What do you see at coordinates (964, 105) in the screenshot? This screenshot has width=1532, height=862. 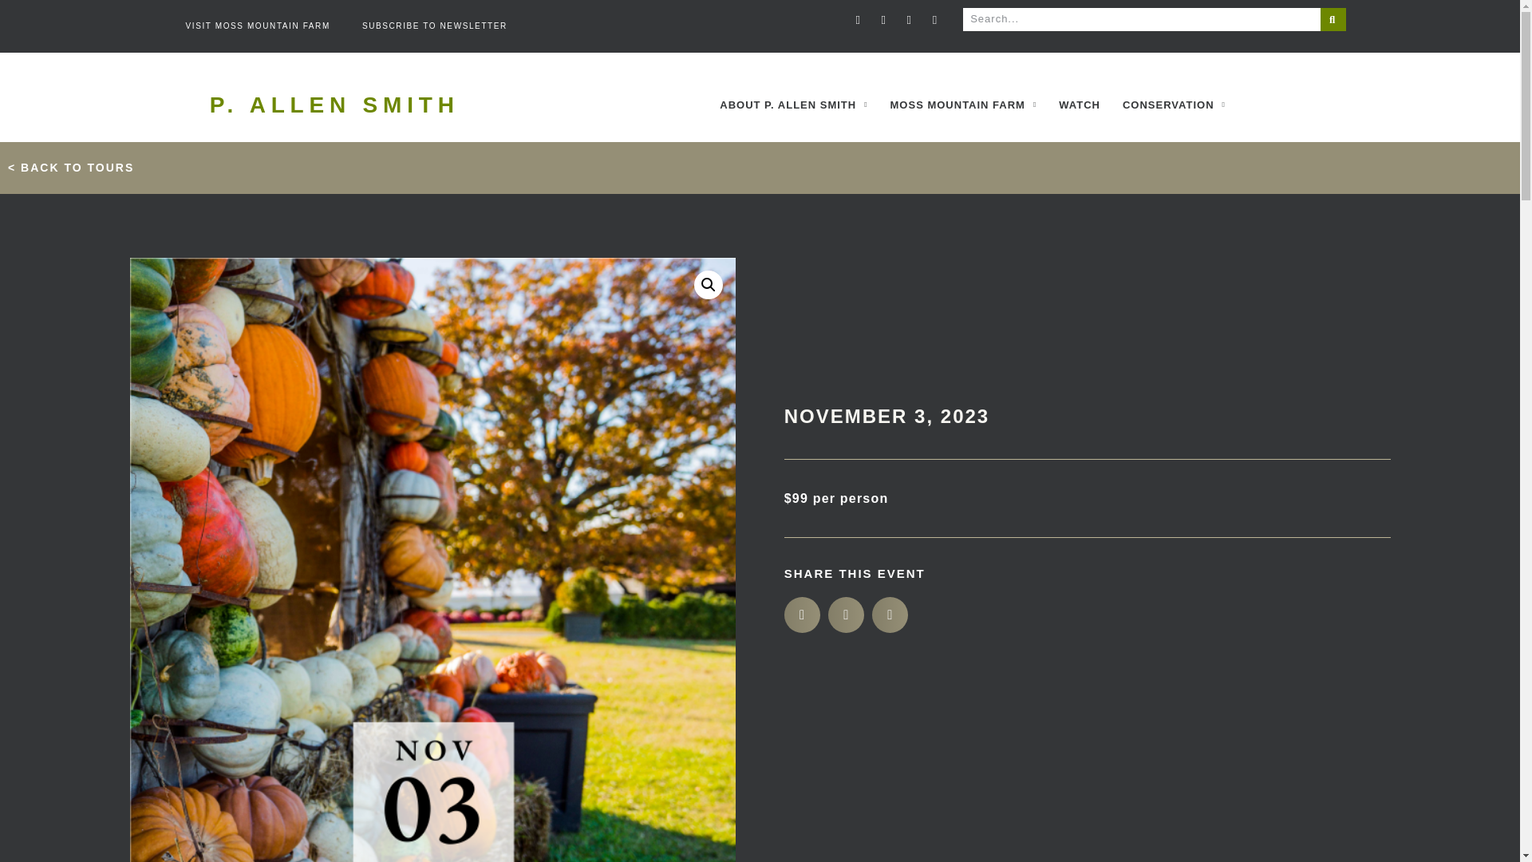 I see `MOSS MOUNTAIN FARM` at bounding box center [964, 105].